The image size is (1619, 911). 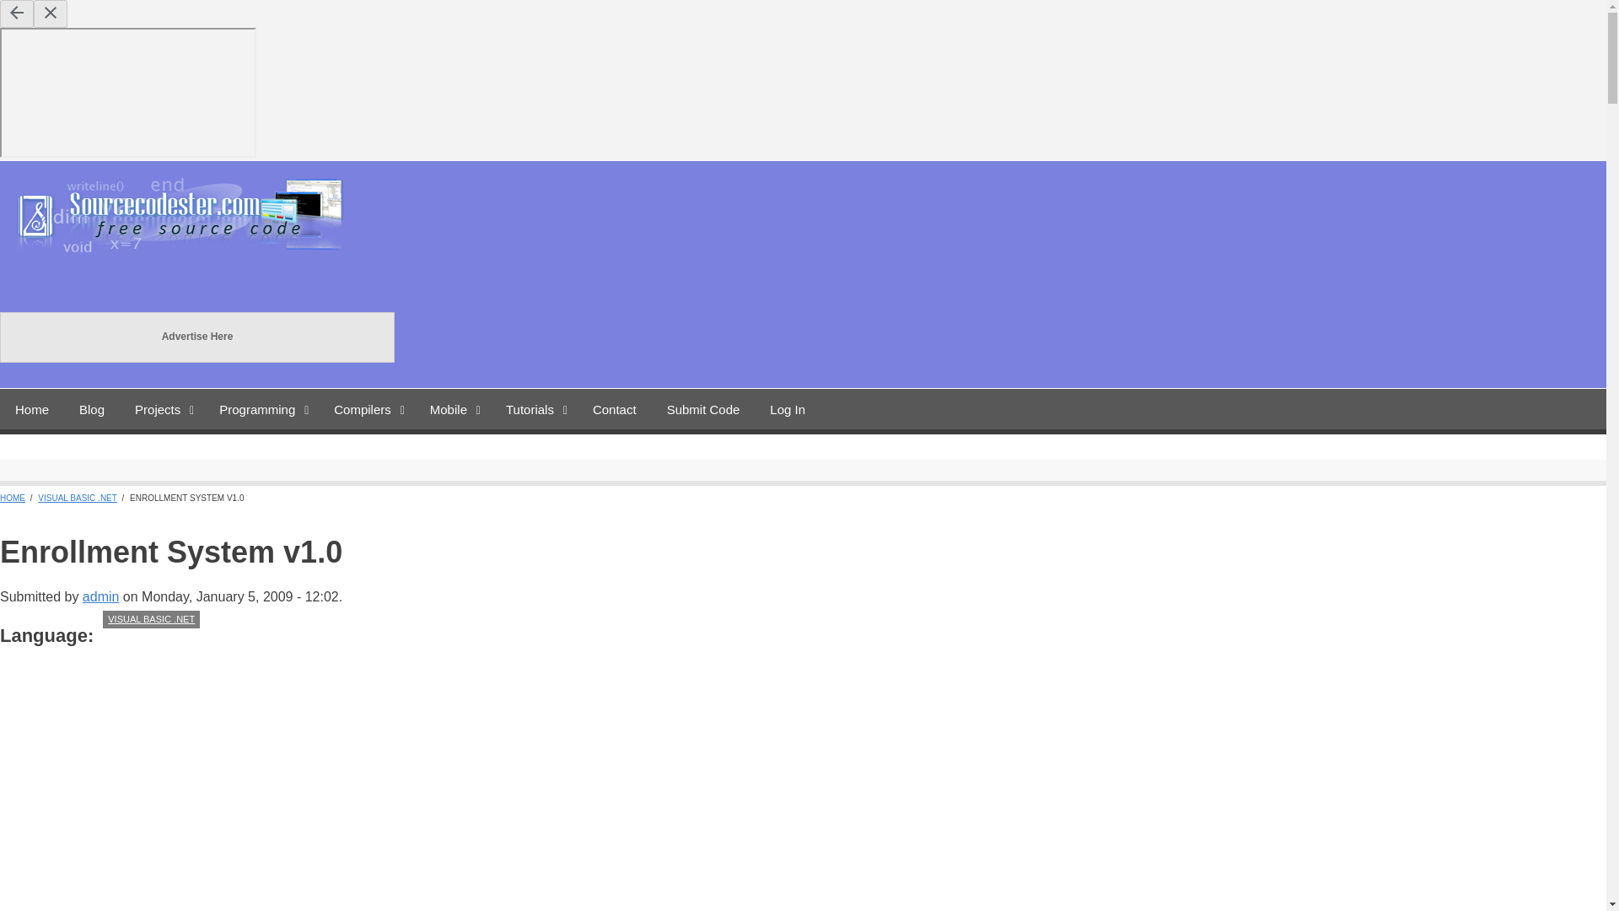 What do you see at coordinates (261, 408) in the screenshot?
I see `Programming` at bounding box center [261, 408].